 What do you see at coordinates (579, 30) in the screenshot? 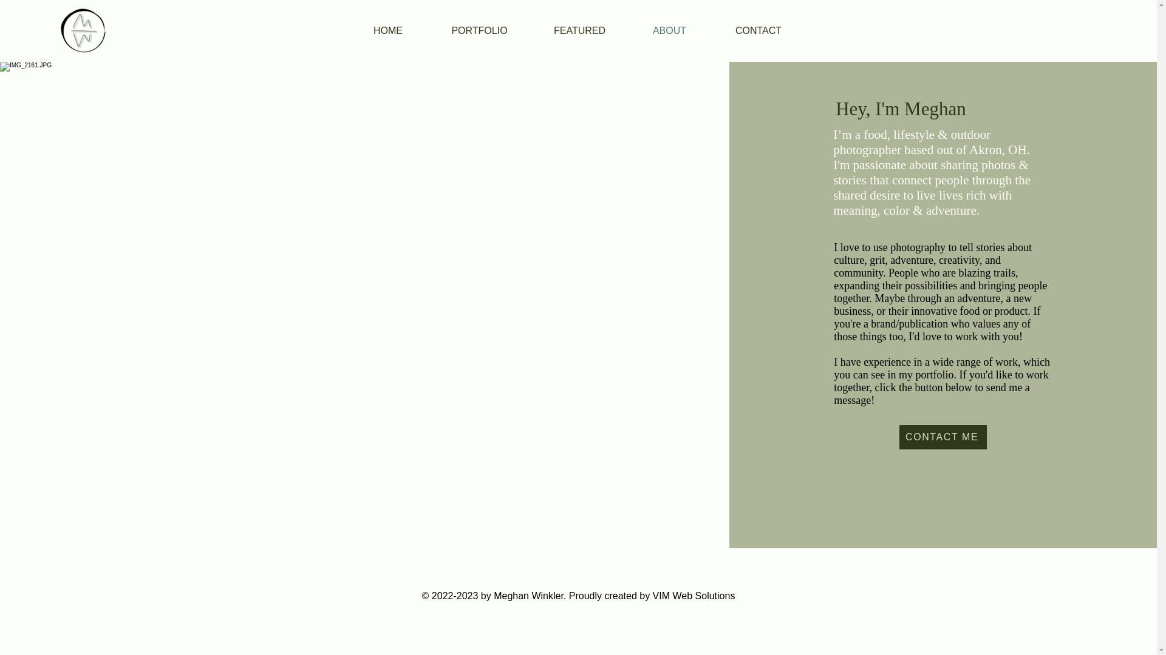
I see `FEATURED` at bounding box center [579, 30].